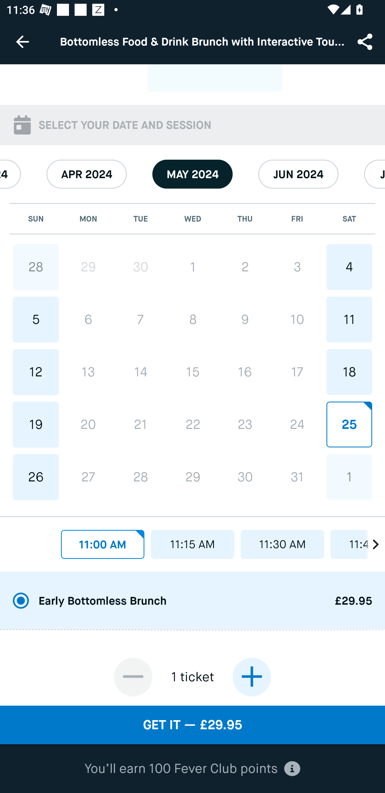 The image size is (385, 793). Describe the element at coordinates (193, 372) in the screenshot. I see `15` at that location.